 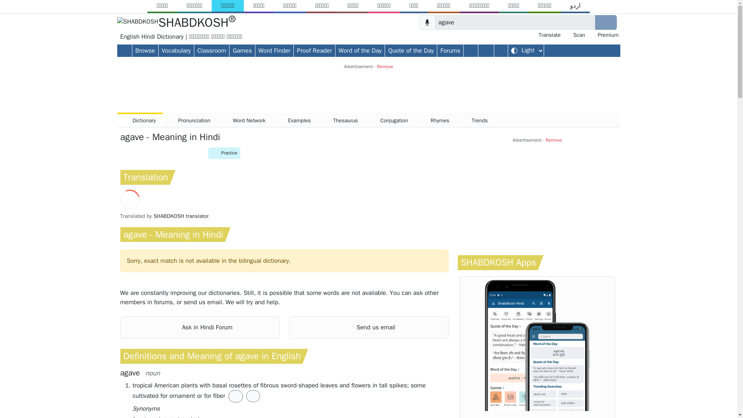 I want to click on English Urdu Dictionary, so click(x=575, y=6).